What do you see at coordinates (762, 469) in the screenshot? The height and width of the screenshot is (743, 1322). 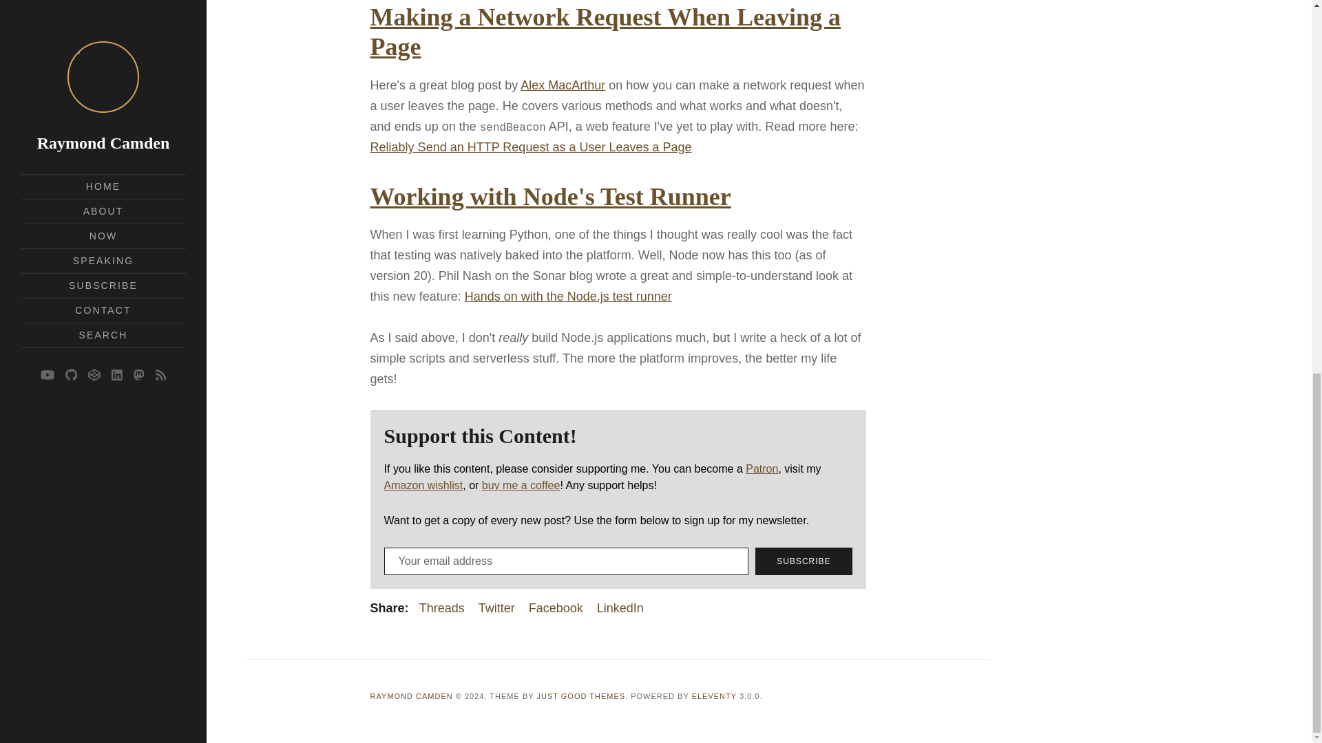 I see `Patron` at bounding box center [762, 469].